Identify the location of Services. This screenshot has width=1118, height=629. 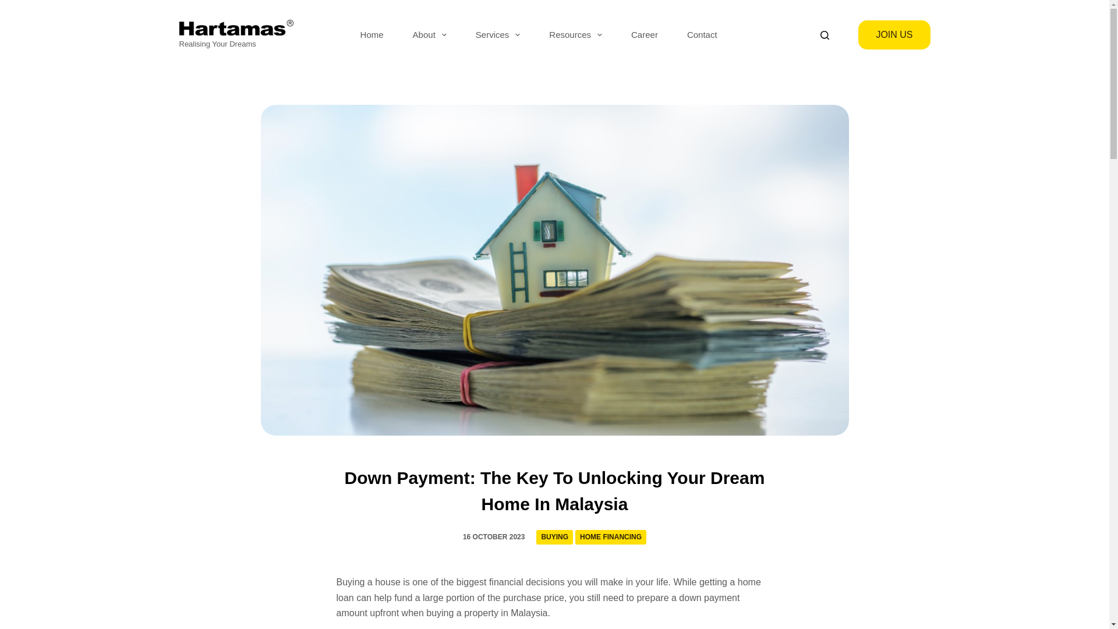
(498, 35).